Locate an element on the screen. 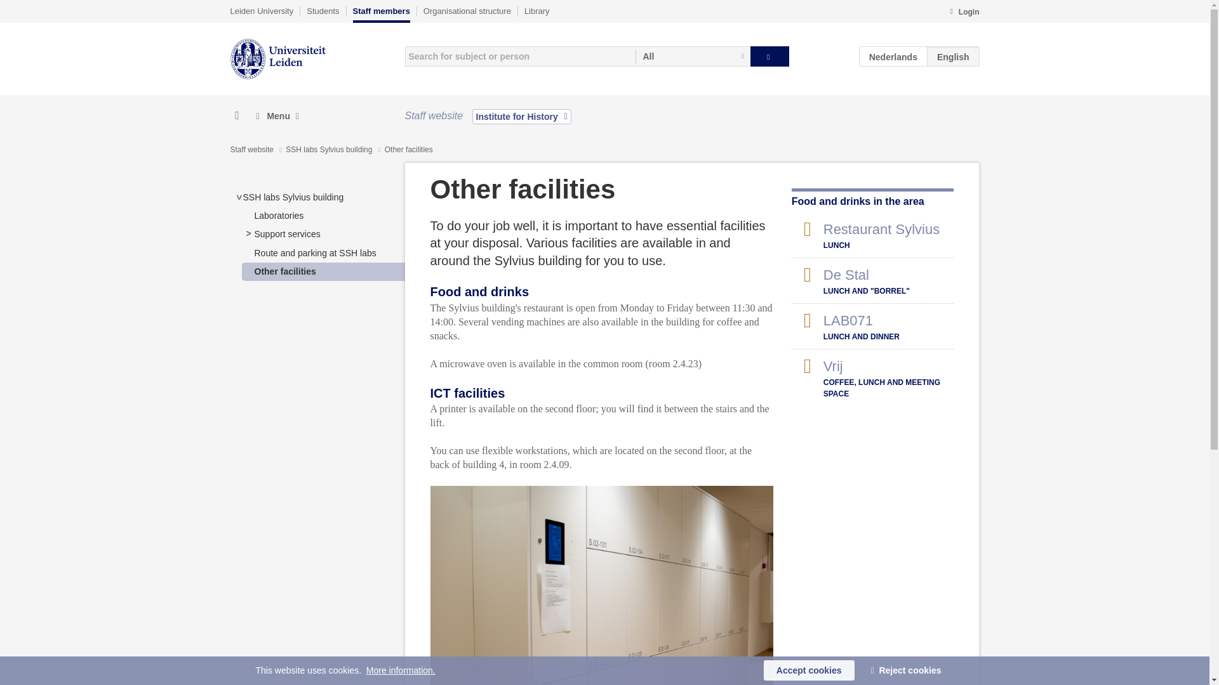 This screenshot has width=1219, height=685. NL is located at coordinates (893, 56).